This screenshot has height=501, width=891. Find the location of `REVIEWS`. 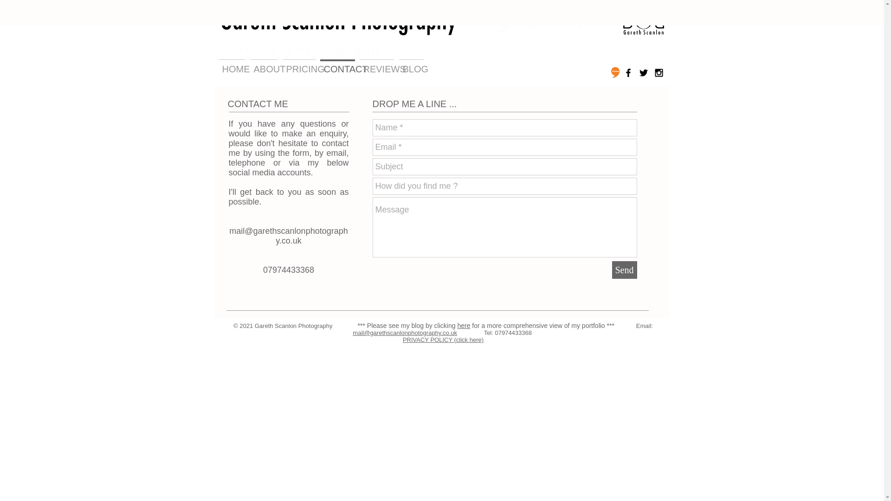

REVIEWS is located at coordinates (377, 65).